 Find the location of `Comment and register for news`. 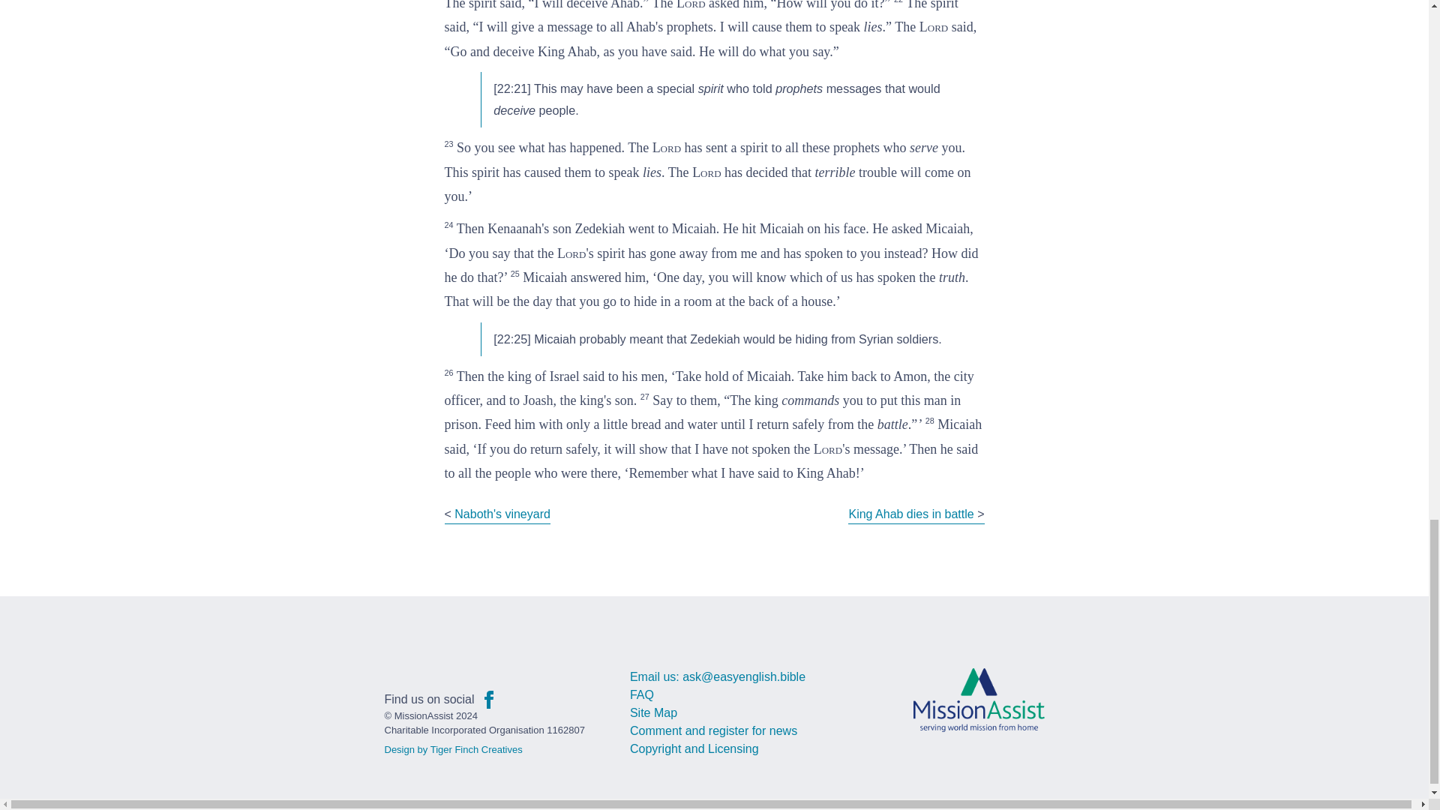

Comment and register for news is located at coordinates (714, 730).